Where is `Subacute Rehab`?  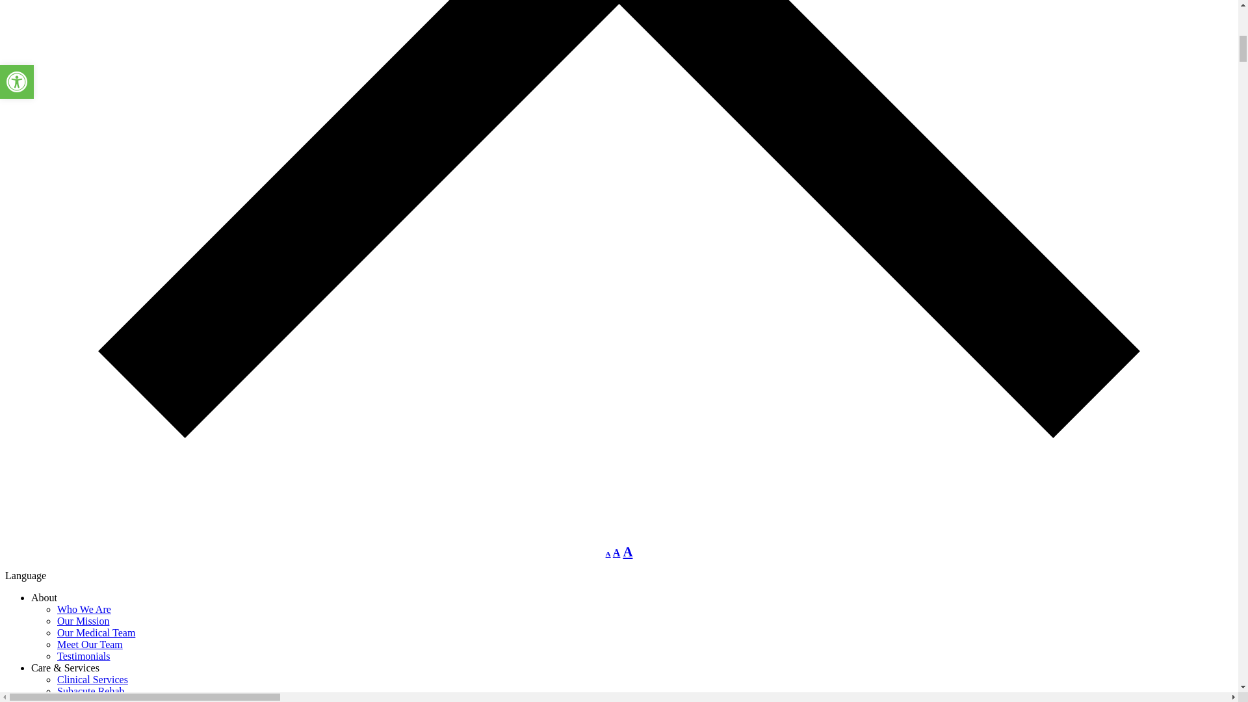
Subacute Rehab is located at coordinates (91, 692).